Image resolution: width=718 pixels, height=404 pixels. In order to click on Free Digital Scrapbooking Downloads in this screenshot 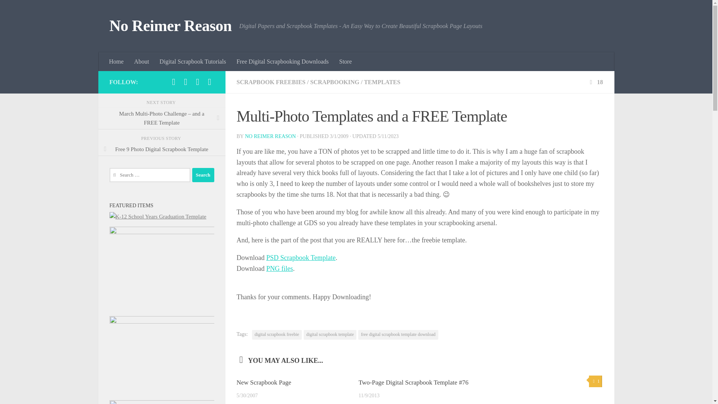, I will do `click(282, 62)`.